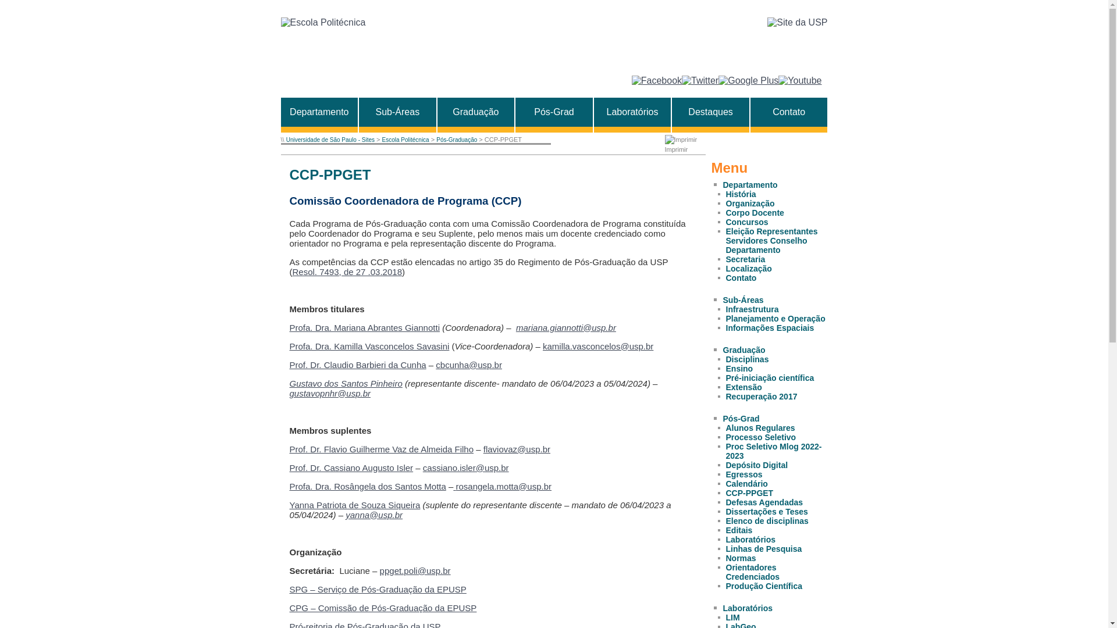 Image resolution: width=1117 pixels, height=628 pixels. What do you see at coordinates (382, 449) in the screenshot?
I see `Prof. Dr. Flavio Guilherme Vaz de Almeida Filho` at bounding box center [382, 449].